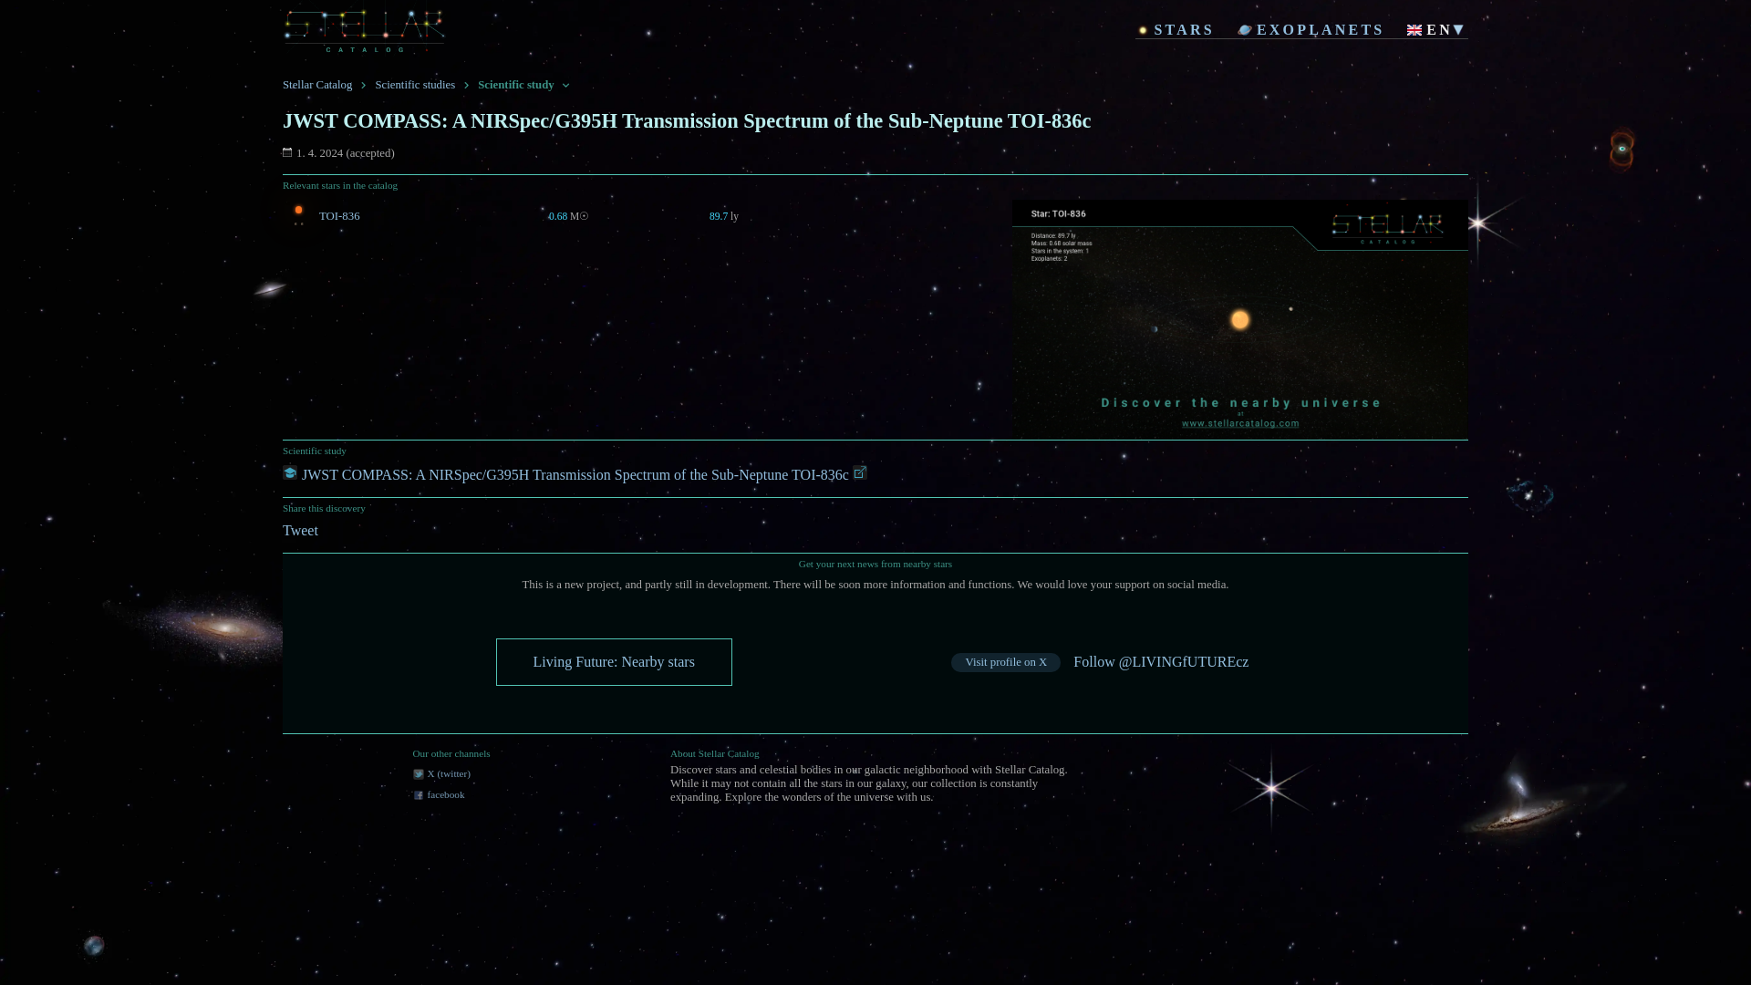 The width and height of the screenshot is (1751, 985). Describe the element at coordinates (316, 87) in the screenshot. I see `Stellar Catalog` at that location.